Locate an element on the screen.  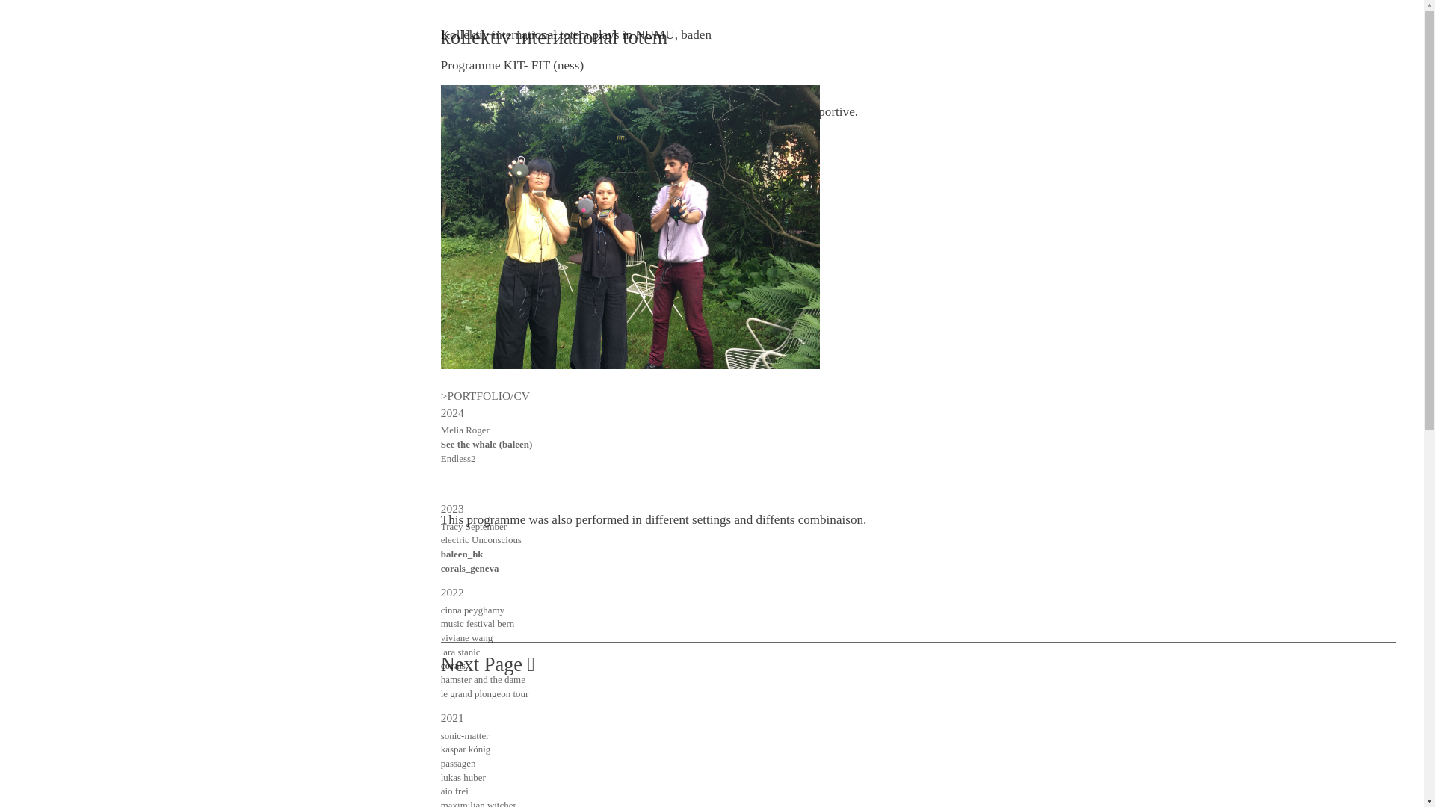
electric Unconscious is located at coordinates (481, 539).